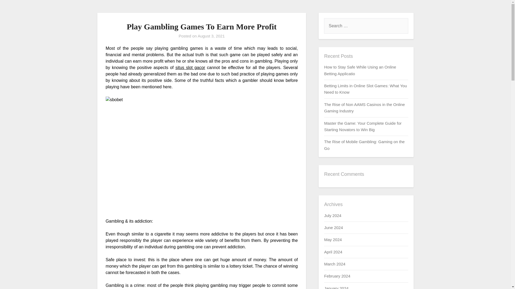  Describe the element at coordinates (360, 70) in the screenshot. I see `How to Stay Safe While Using an Online Betting Applicatio` at that location.